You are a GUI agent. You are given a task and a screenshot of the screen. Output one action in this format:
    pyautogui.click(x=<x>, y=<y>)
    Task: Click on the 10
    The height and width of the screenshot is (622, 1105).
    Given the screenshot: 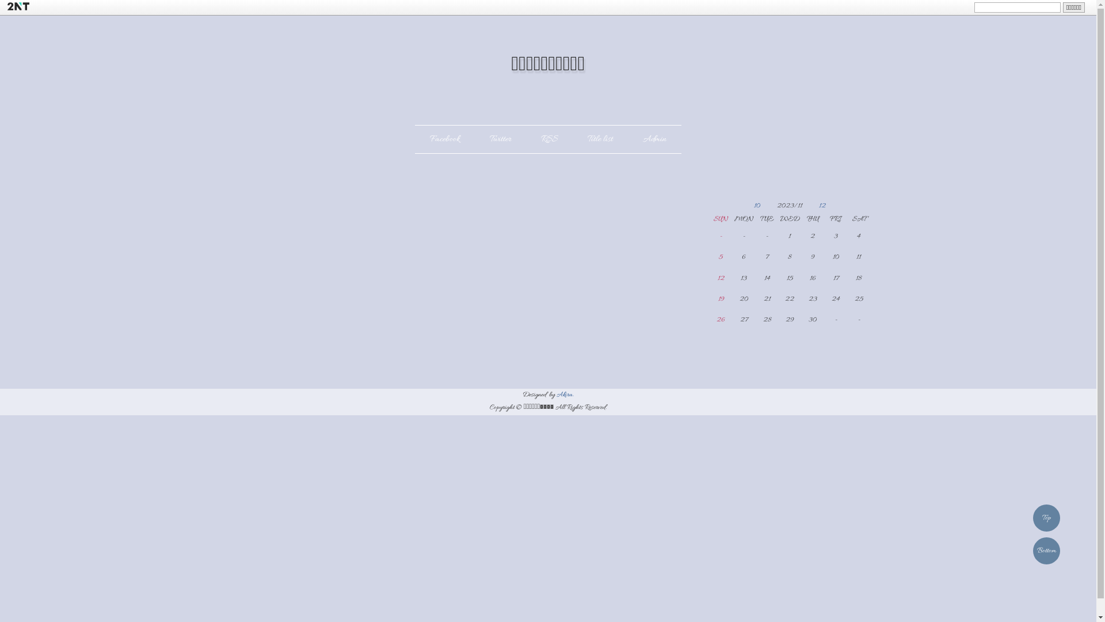 What is the action you would take?
    pyautogui.click(x=764, y=206)
    